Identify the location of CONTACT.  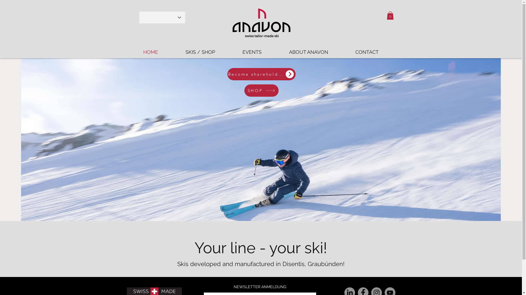
(367, 52).